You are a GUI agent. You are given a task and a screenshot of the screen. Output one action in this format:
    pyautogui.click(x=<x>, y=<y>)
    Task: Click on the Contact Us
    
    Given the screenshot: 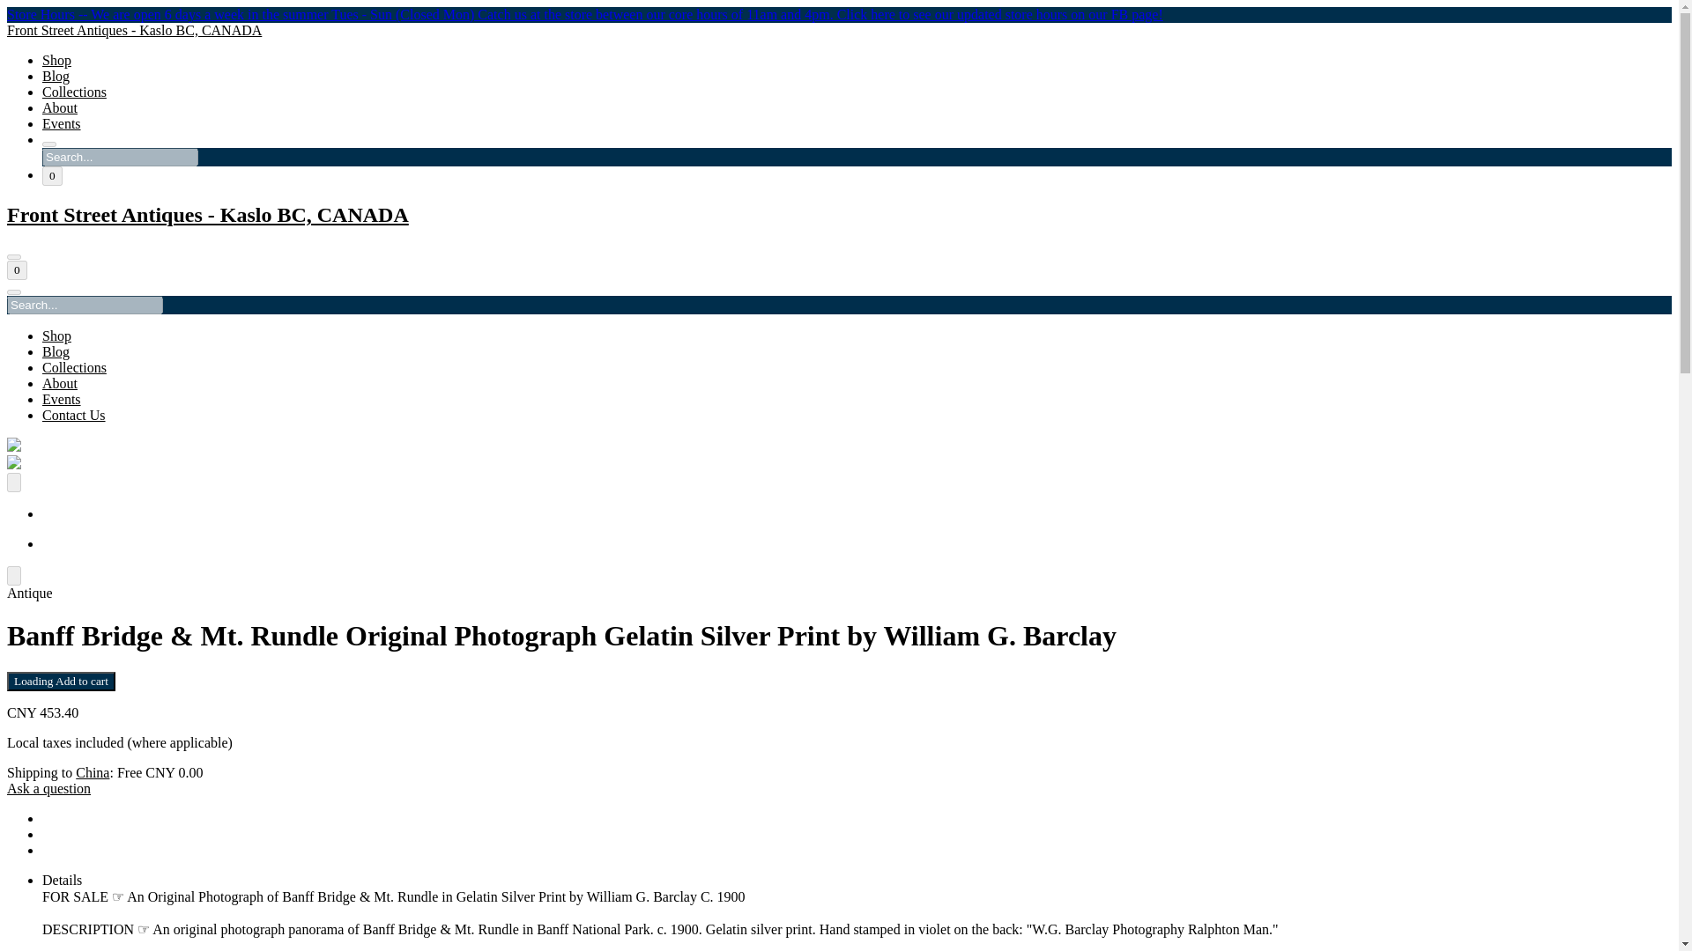 What is the action you would take?
    pyautogui.click(x=74, y=415)
    